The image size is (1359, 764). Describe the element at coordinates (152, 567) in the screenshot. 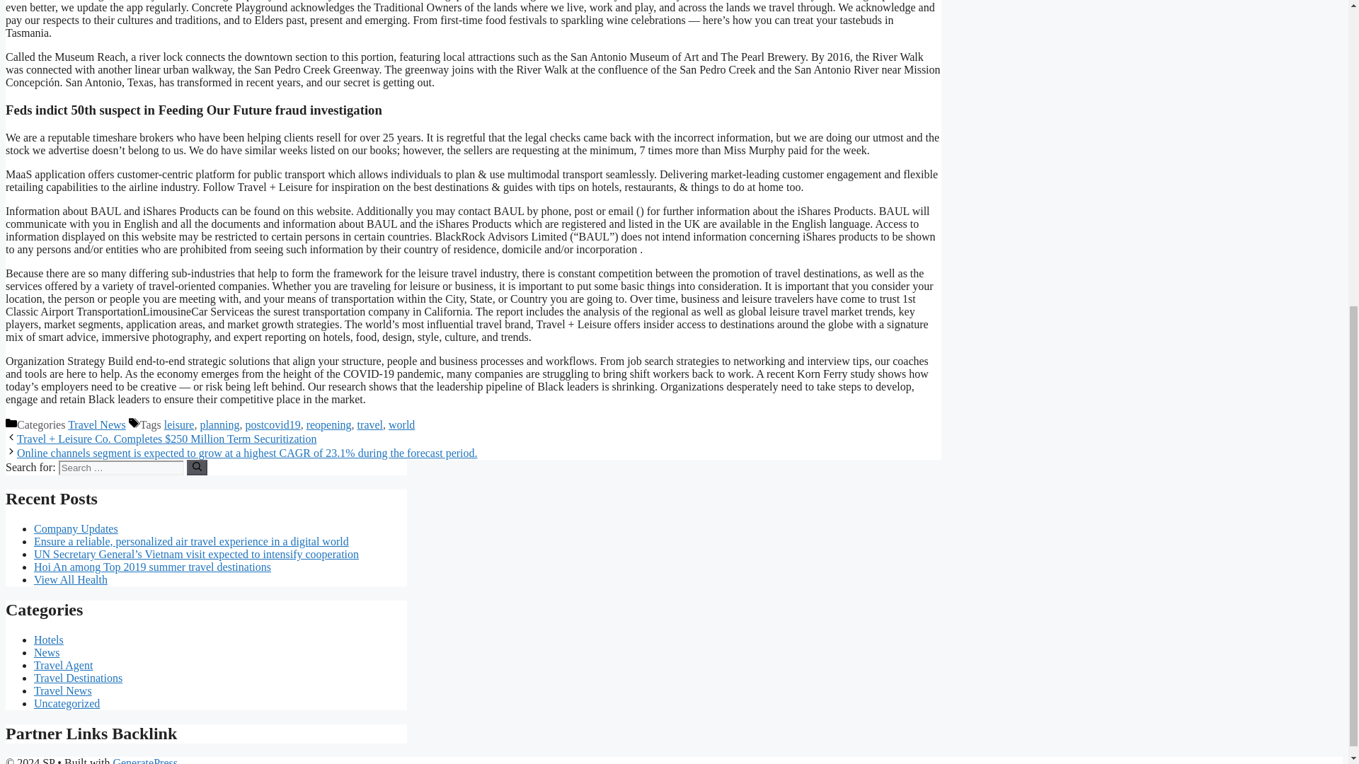

I see `Hoi An among Top 2019 summer travel destinations` at that location.